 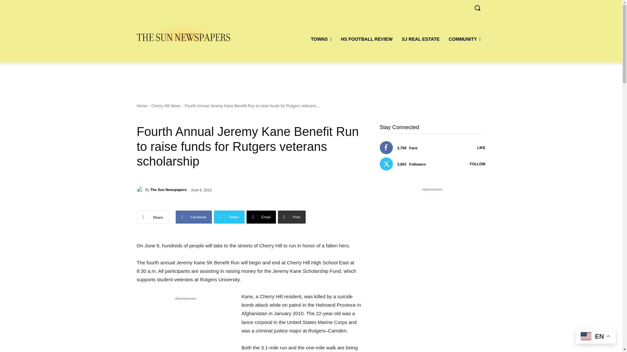 What do you see at coordinates (140, 190) in the screenshot?
I see `The Sun Newspapers` at bounding box center [140, 190].